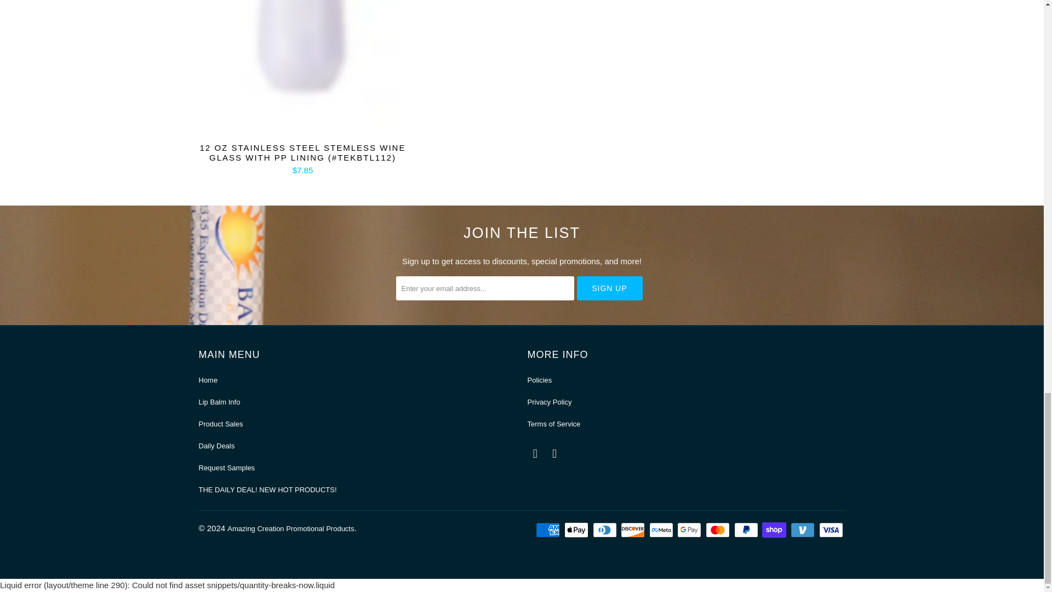 This screenshot has width=1052, height=592. I want to click on Discover, so click(633, 530).